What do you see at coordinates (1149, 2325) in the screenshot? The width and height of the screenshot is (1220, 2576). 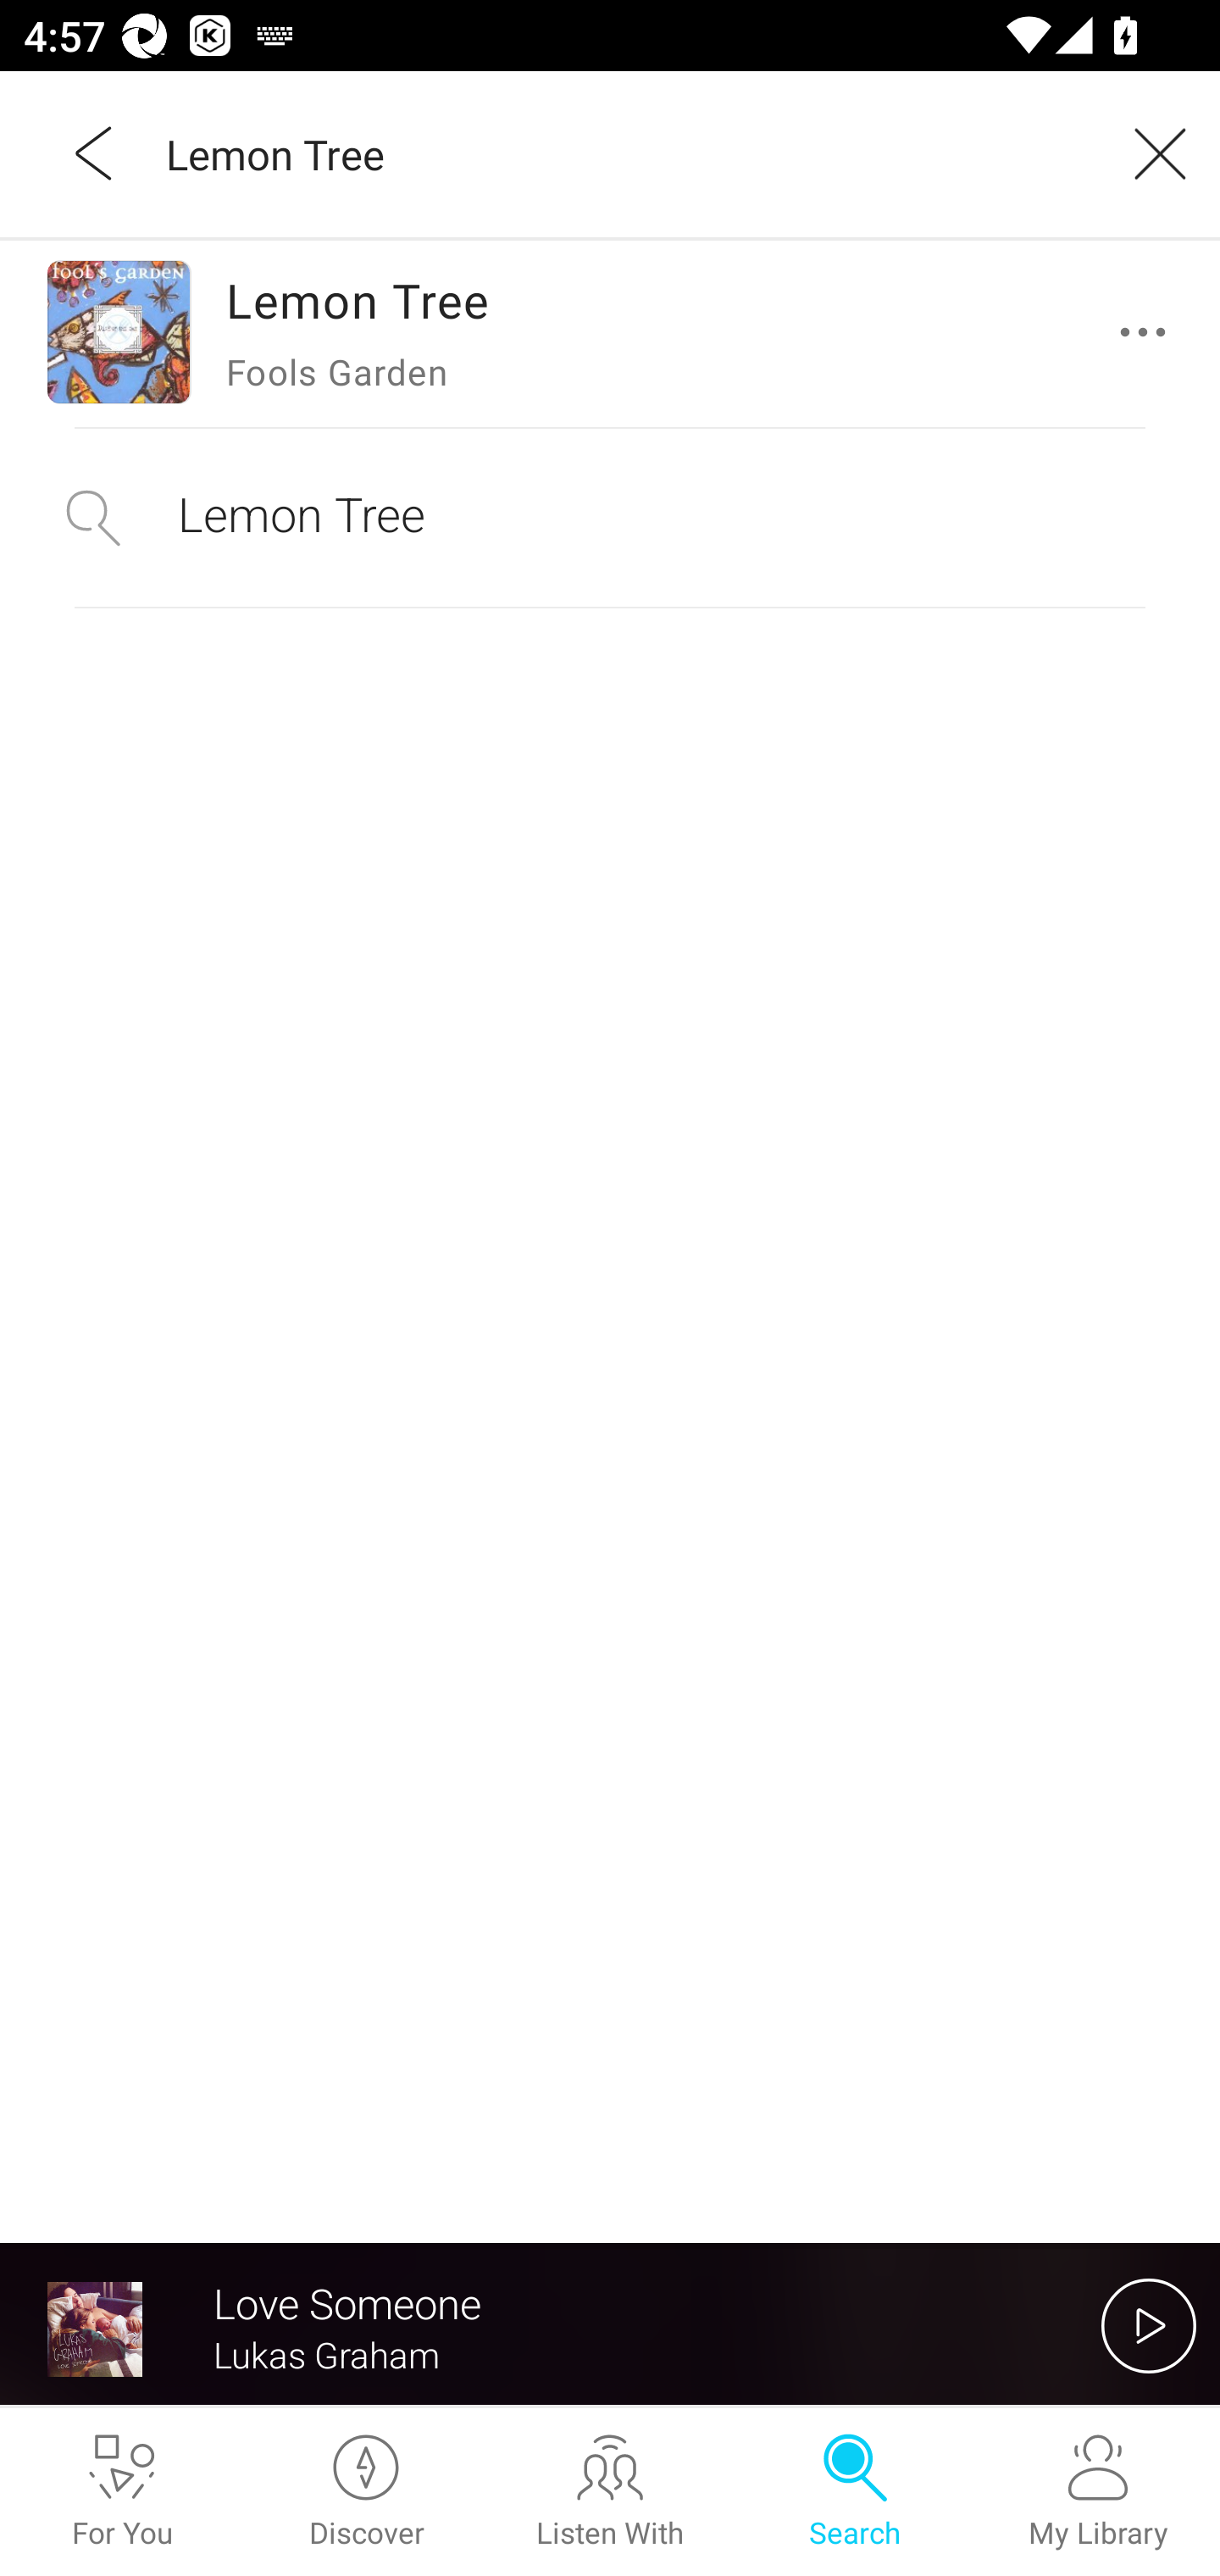 I see `開始播放` at bounding box center [1149, 2325].